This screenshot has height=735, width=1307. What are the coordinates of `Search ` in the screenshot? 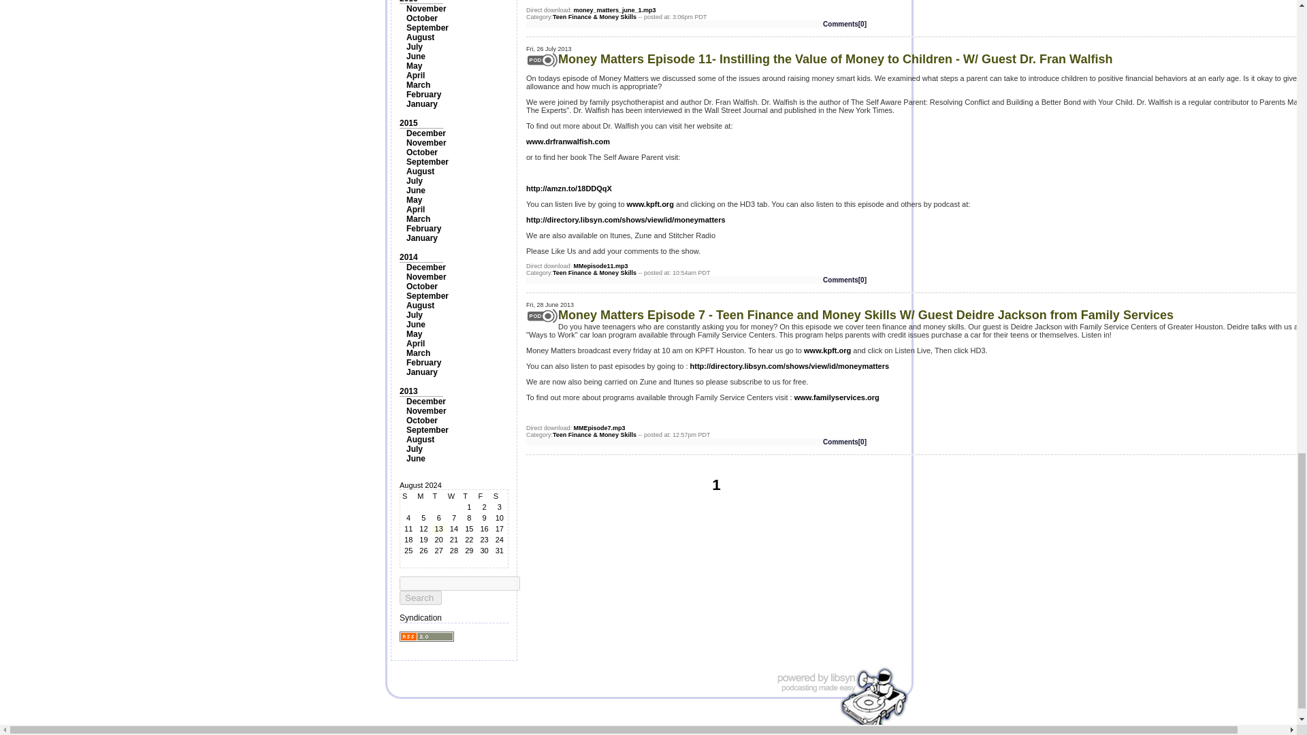 It's located at (421, 598).